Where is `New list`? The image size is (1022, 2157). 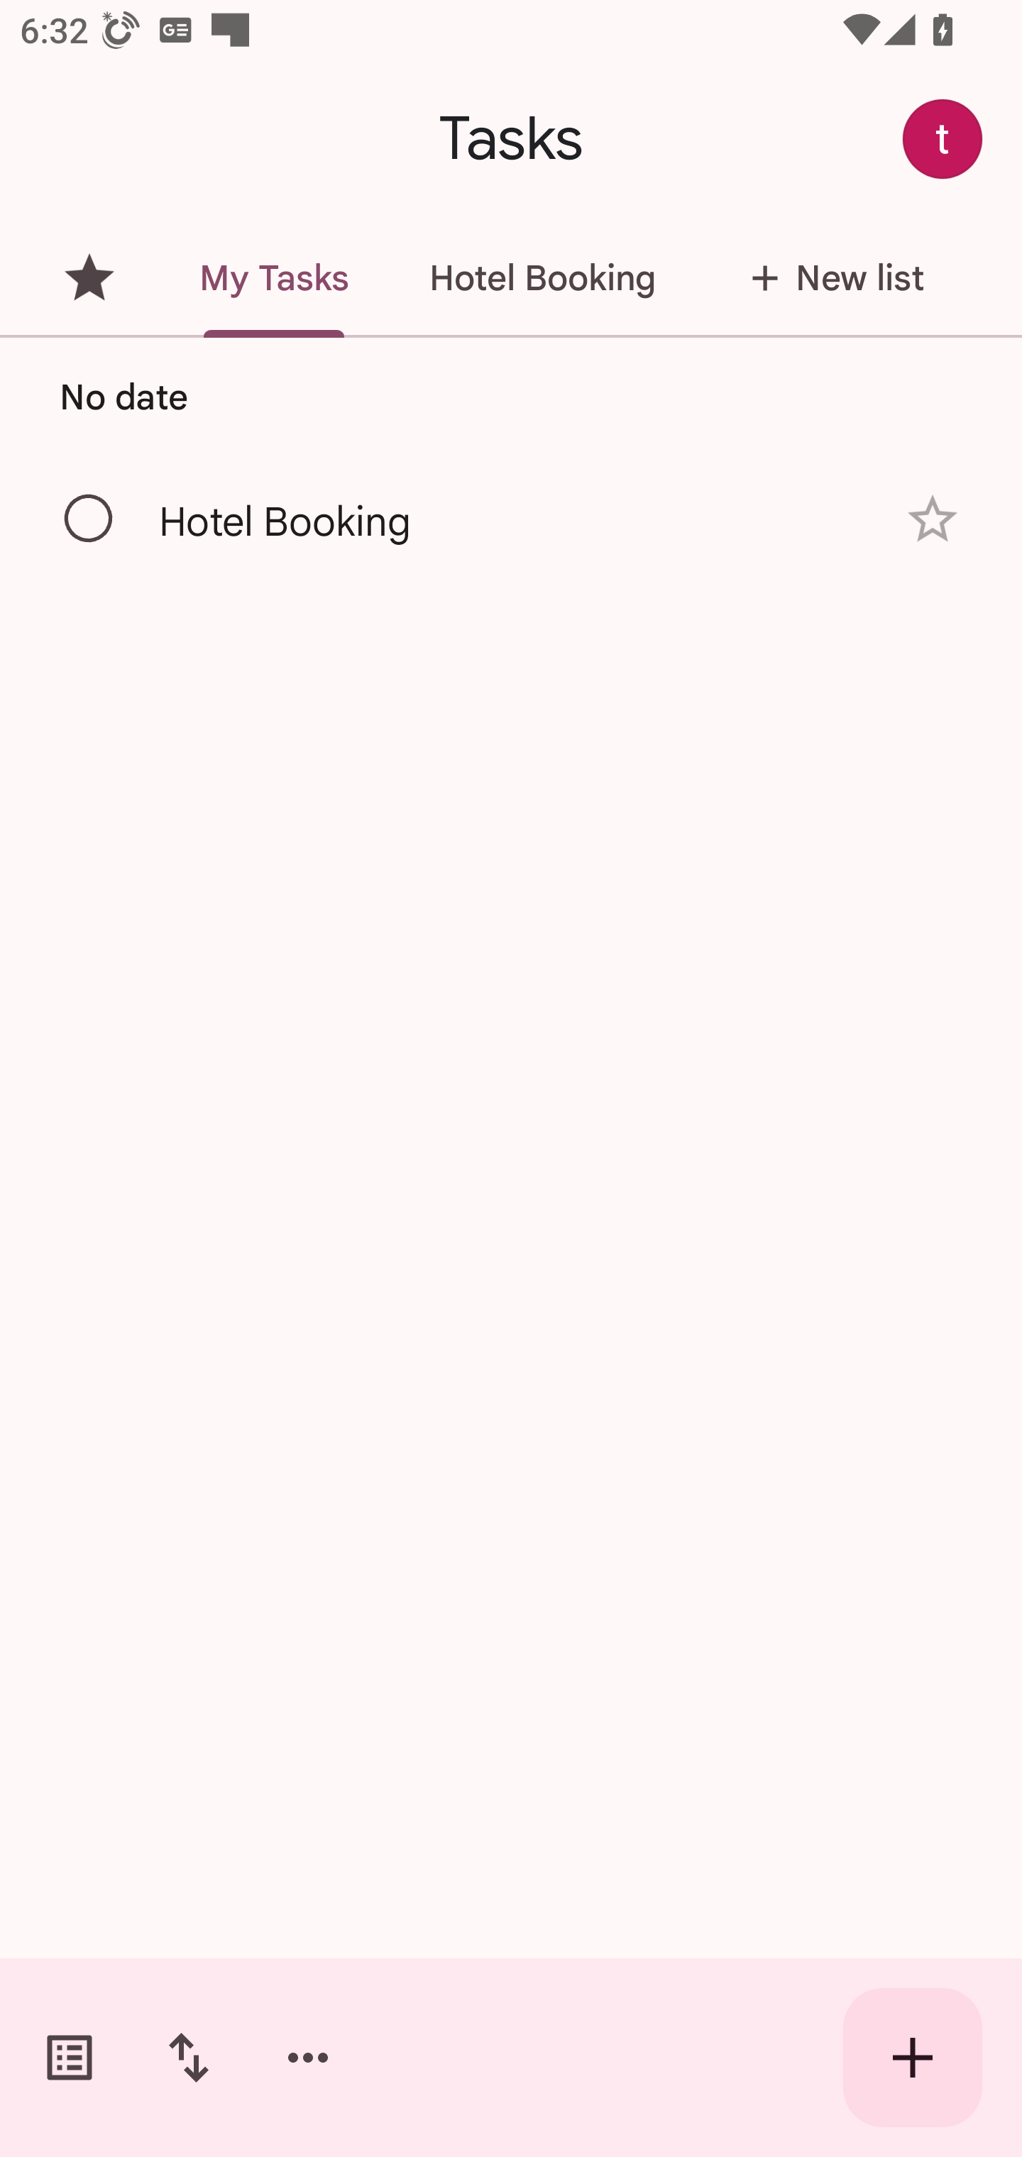 New list is located at coordinates (829, 278).